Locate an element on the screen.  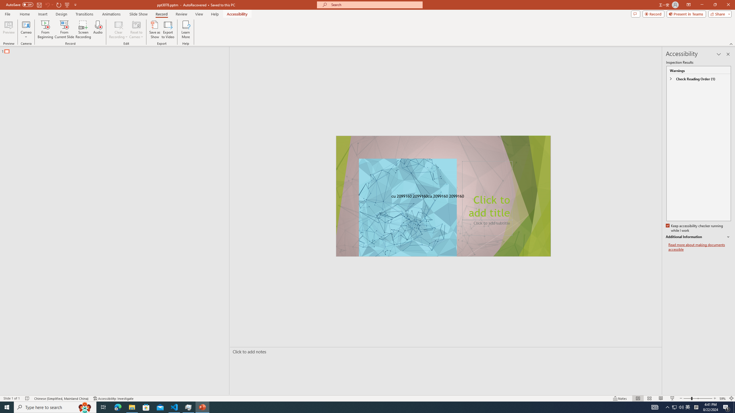
Xftp 7 is located at coordinates (49, 205).